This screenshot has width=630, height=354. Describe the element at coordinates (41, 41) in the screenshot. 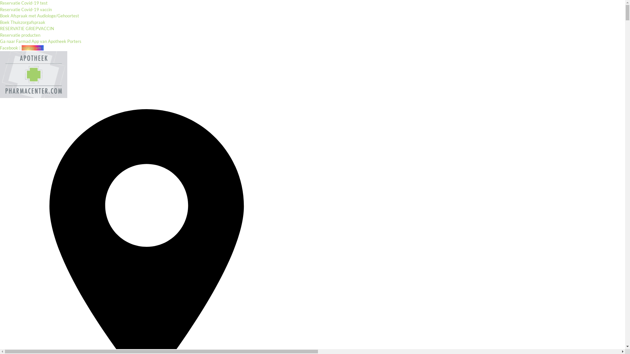

I see `Ga naar Farmad App van Apotheek Porters` at that location.